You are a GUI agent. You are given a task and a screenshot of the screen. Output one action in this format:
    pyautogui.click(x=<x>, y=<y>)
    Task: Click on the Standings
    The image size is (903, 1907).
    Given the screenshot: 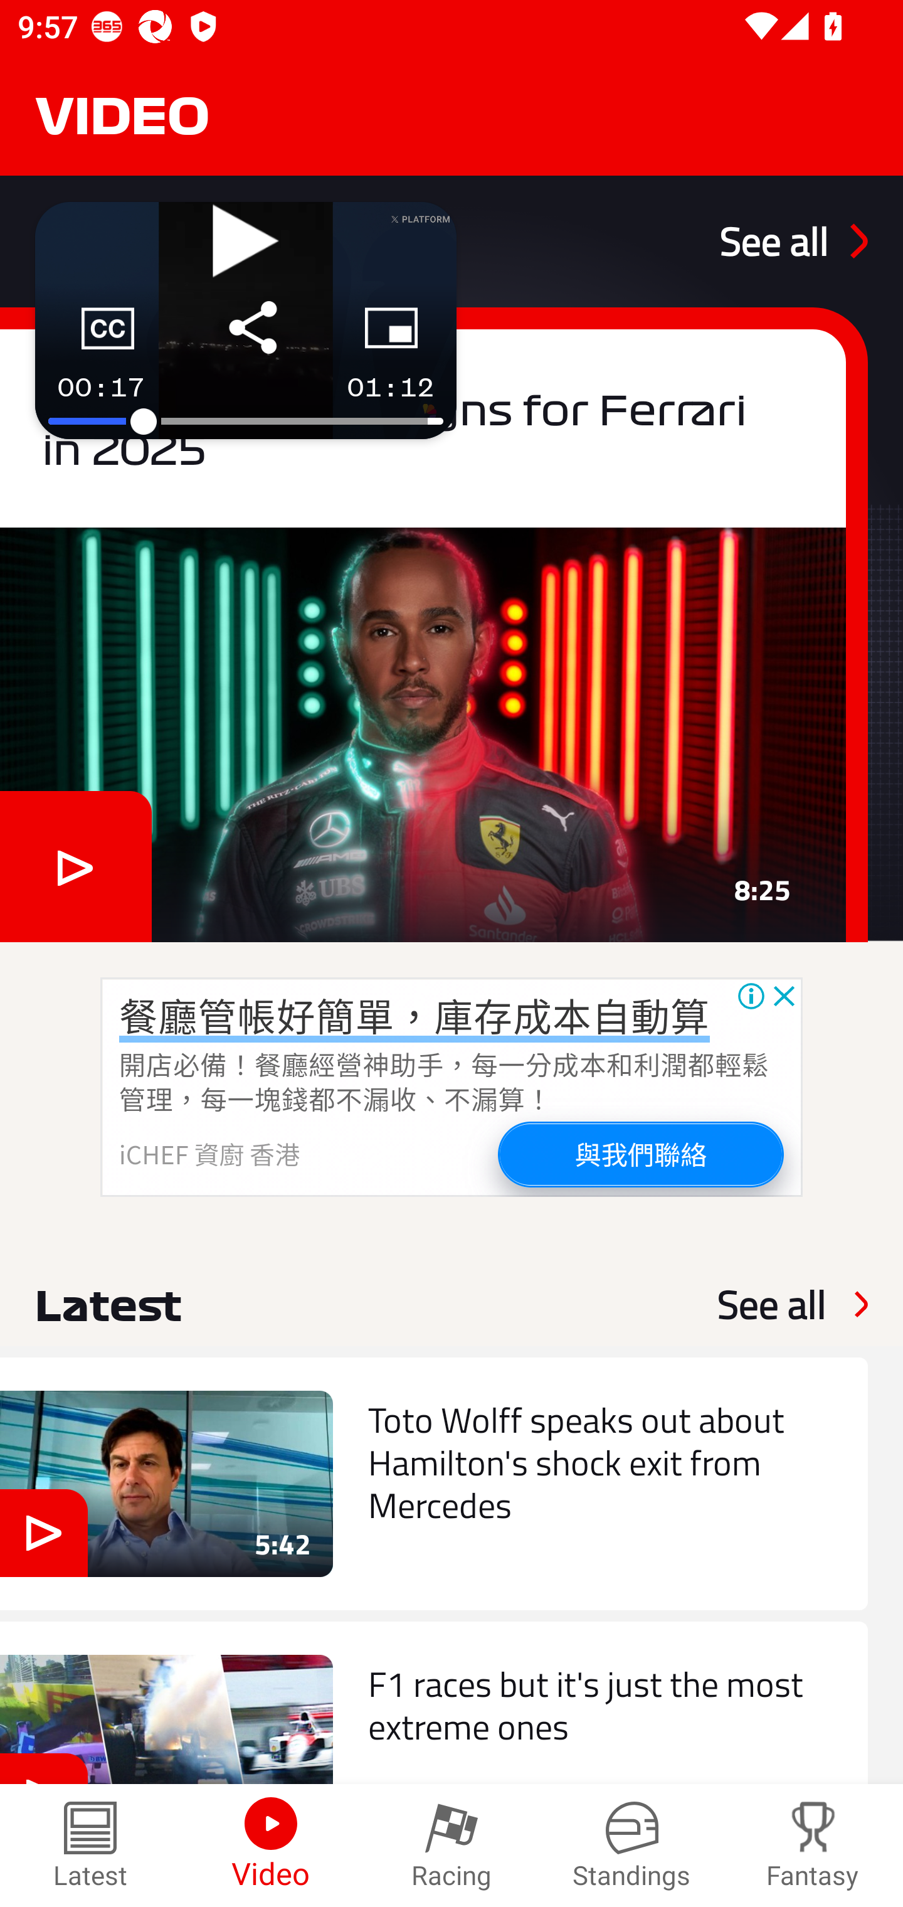 What is the action you would take?
    pyautogui.click(x=632, y=1846)
    